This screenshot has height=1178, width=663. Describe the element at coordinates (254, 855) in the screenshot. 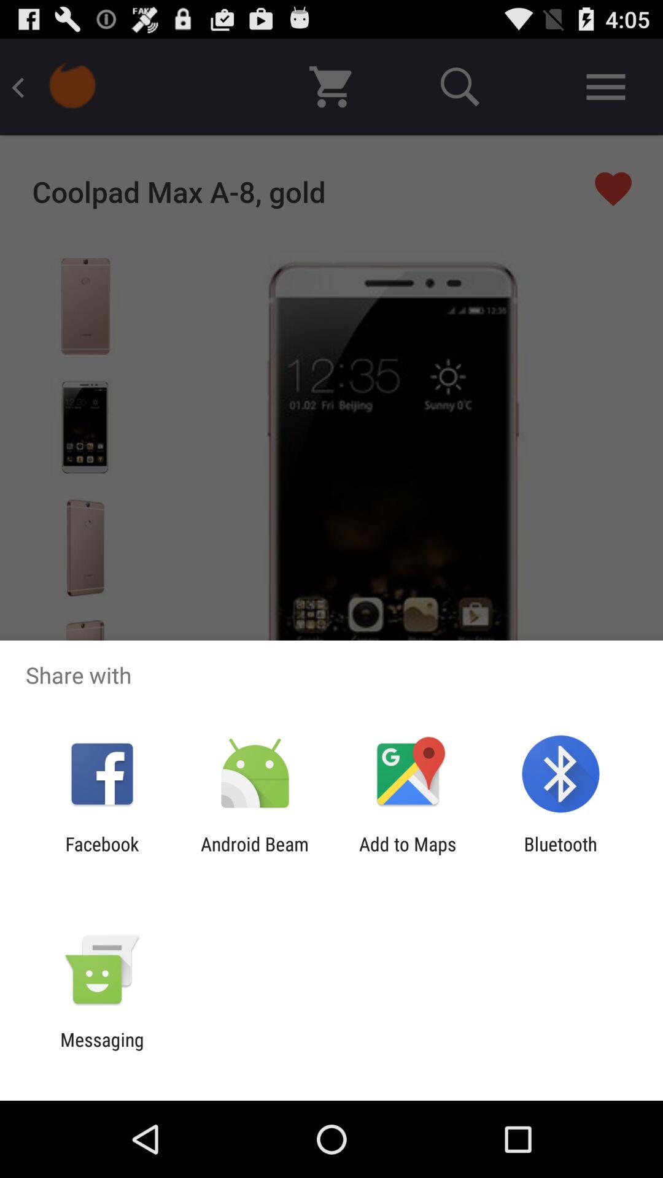

I see `turn off the icon next to the facebook item` at that location.